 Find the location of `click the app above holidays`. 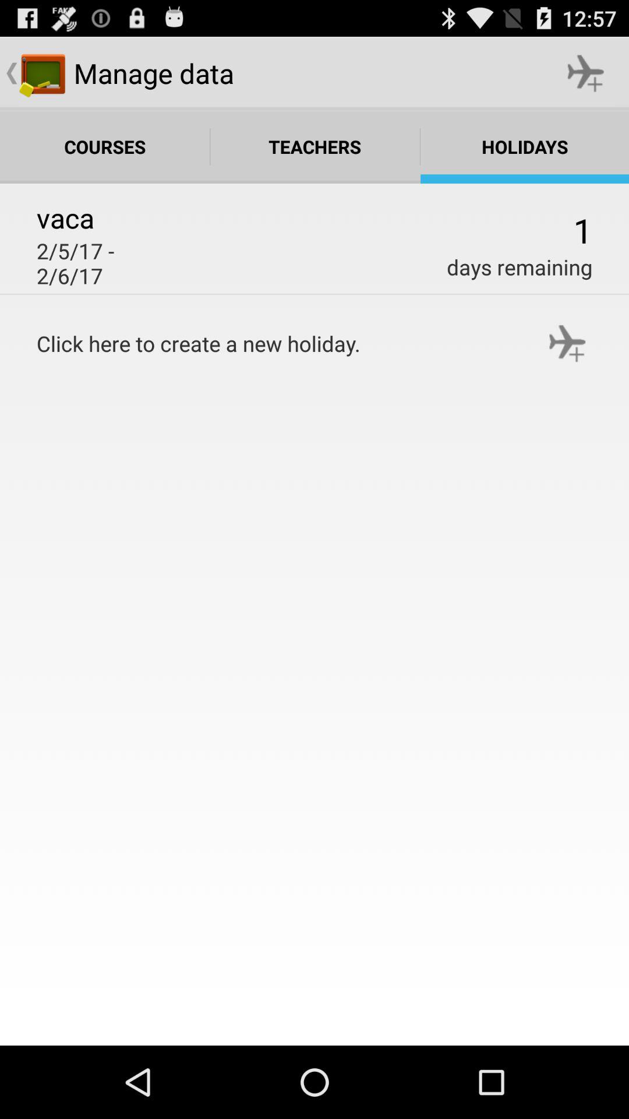

click the app above holidays is located at coordinates (586, 73).